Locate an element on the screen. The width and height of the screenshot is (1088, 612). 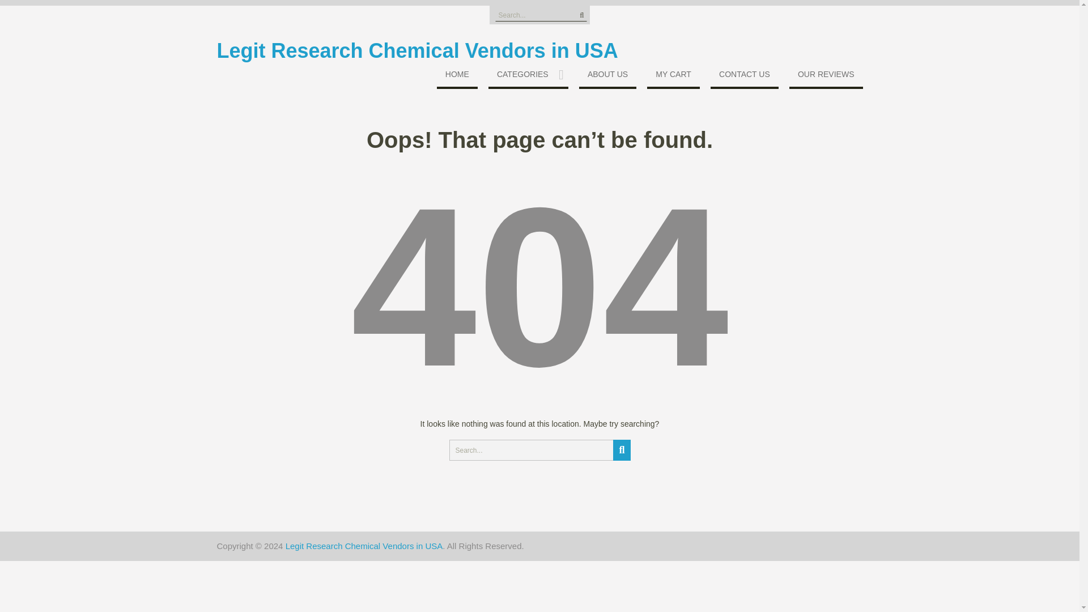
CATEGORIES is located at coordinates (528, 76).